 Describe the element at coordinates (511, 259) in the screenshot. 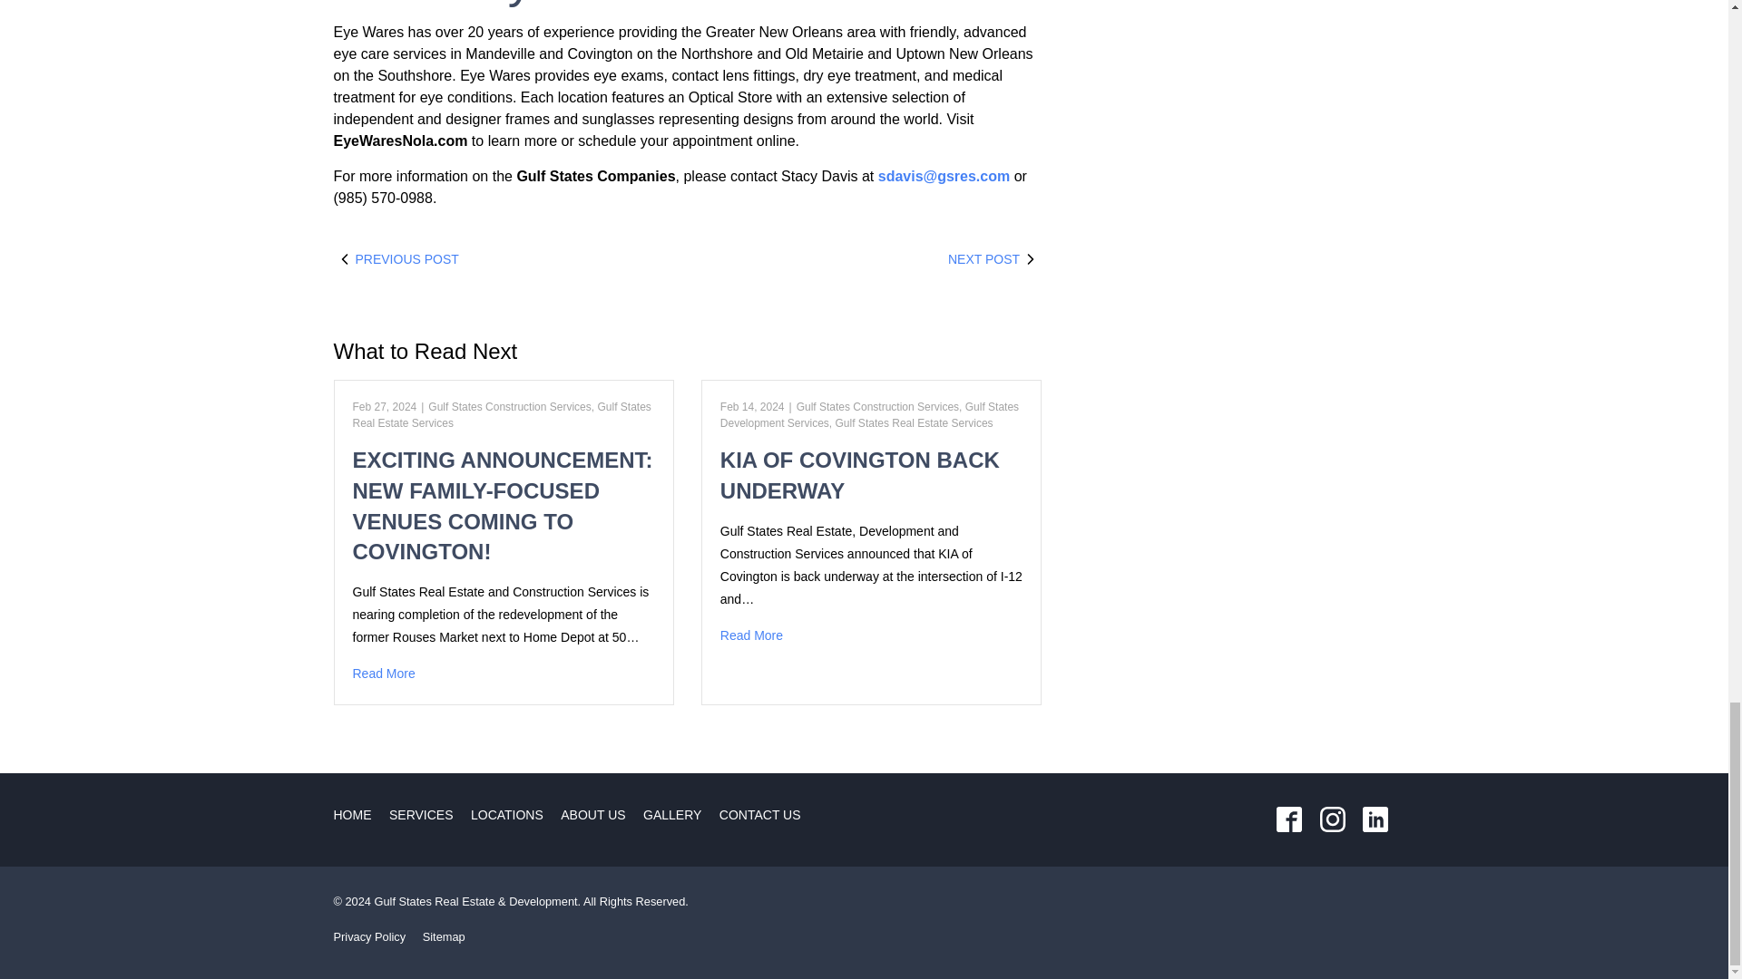

I see `PREVIOUS POST` at that location.